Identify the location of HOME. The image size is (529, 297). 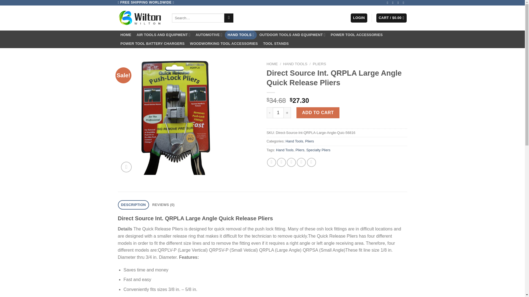
(272, 64).